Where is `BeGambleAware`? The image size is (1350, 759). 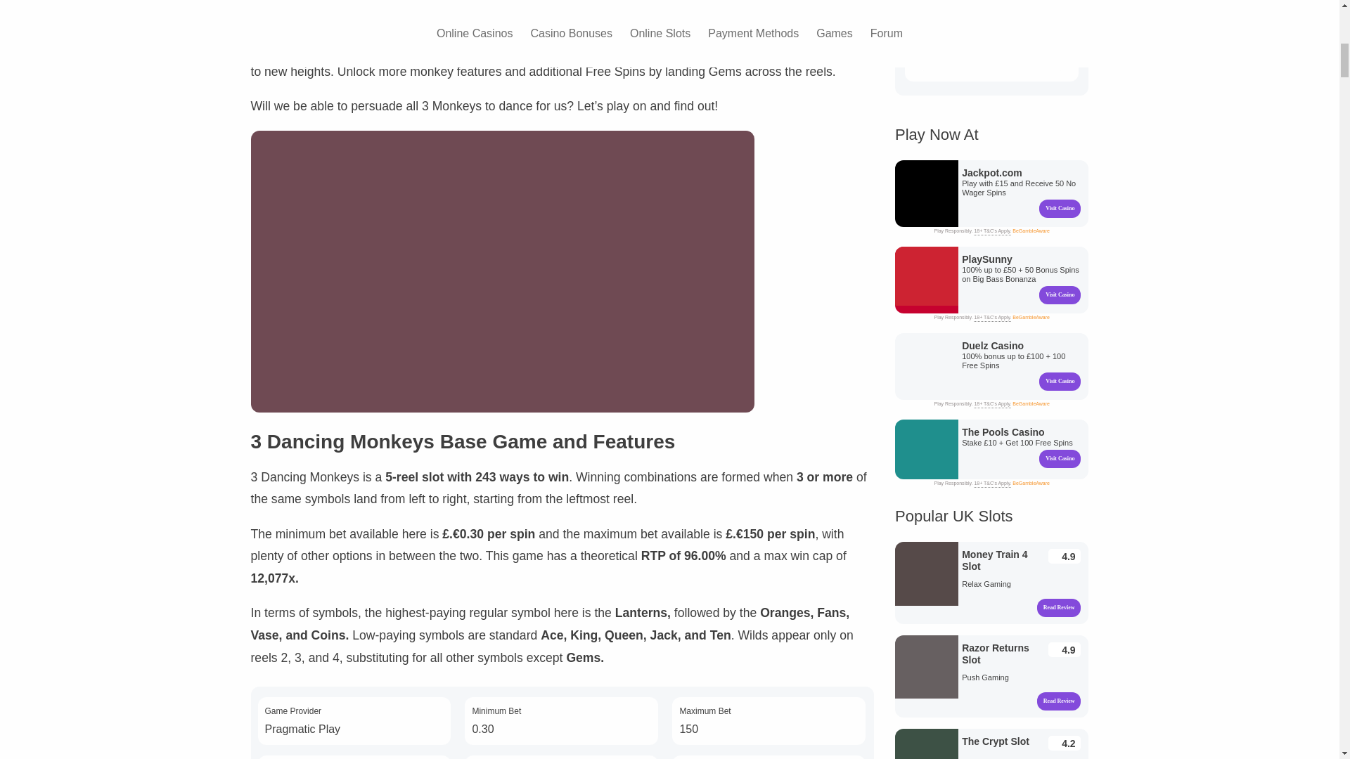
BeGambleAware is located at coordinates (1031, 231).